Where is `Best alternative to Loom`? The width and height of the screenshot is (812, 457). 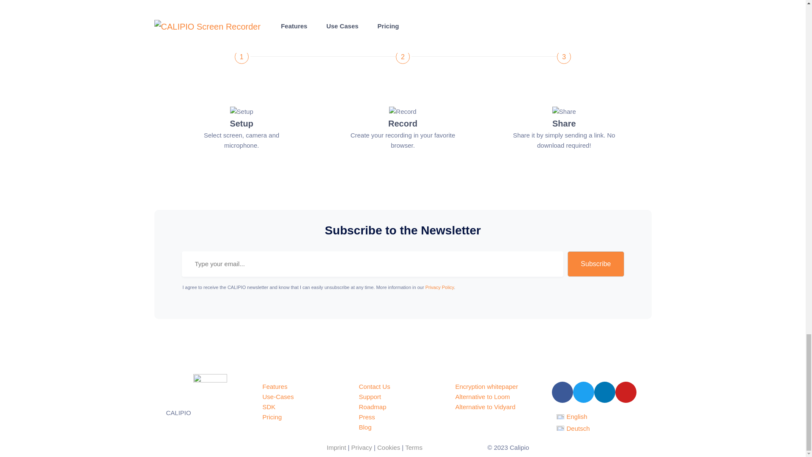
Best alternative to Loom is located at coordinates (482, 396).